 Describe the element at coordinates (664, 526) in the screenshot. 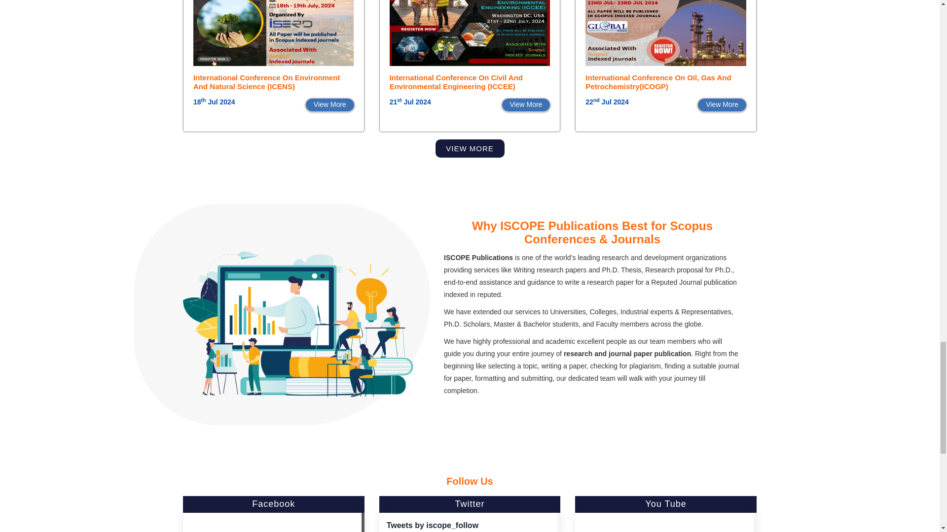

I see `YouTube video player` at that location.